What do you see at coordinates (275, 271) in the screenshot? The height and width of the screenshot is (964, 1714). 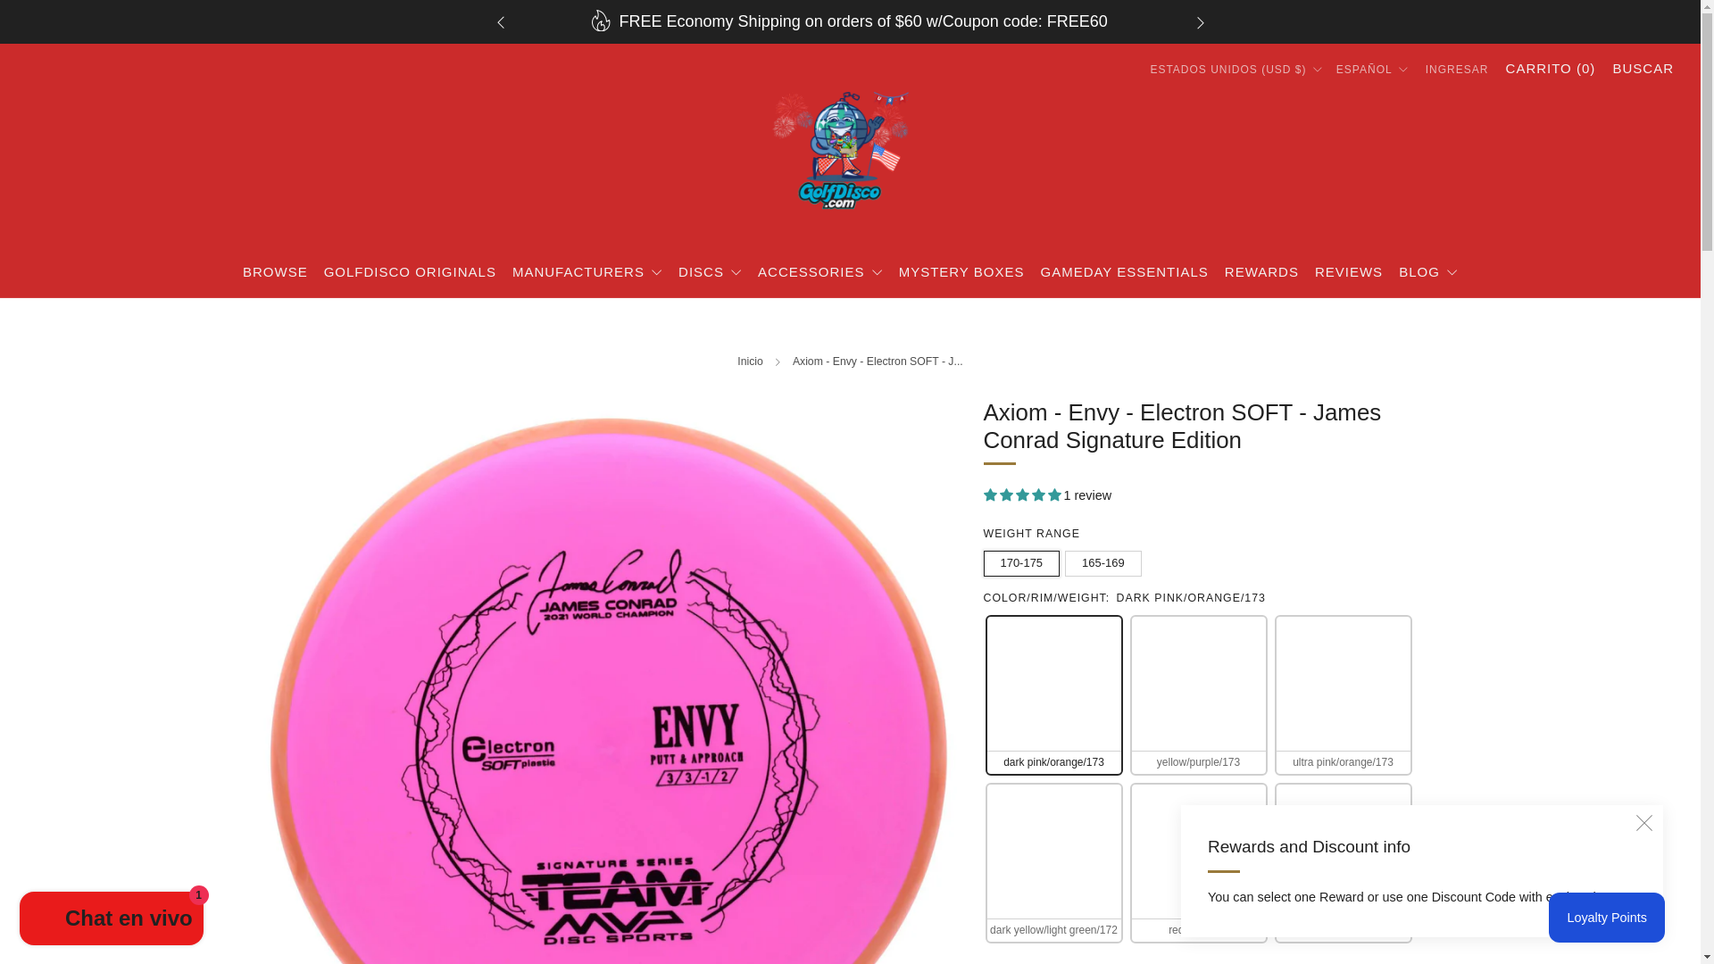 I see `BROWSE` at bounding box center [275, 271].